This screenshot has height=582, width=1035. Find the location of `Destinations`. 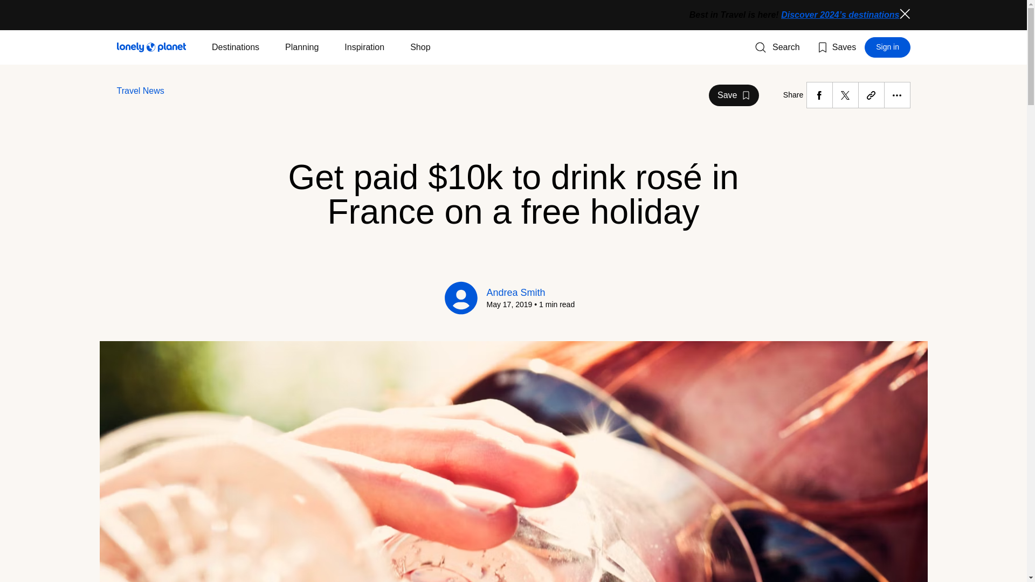

Destinations is located at coordinates (235, 47).